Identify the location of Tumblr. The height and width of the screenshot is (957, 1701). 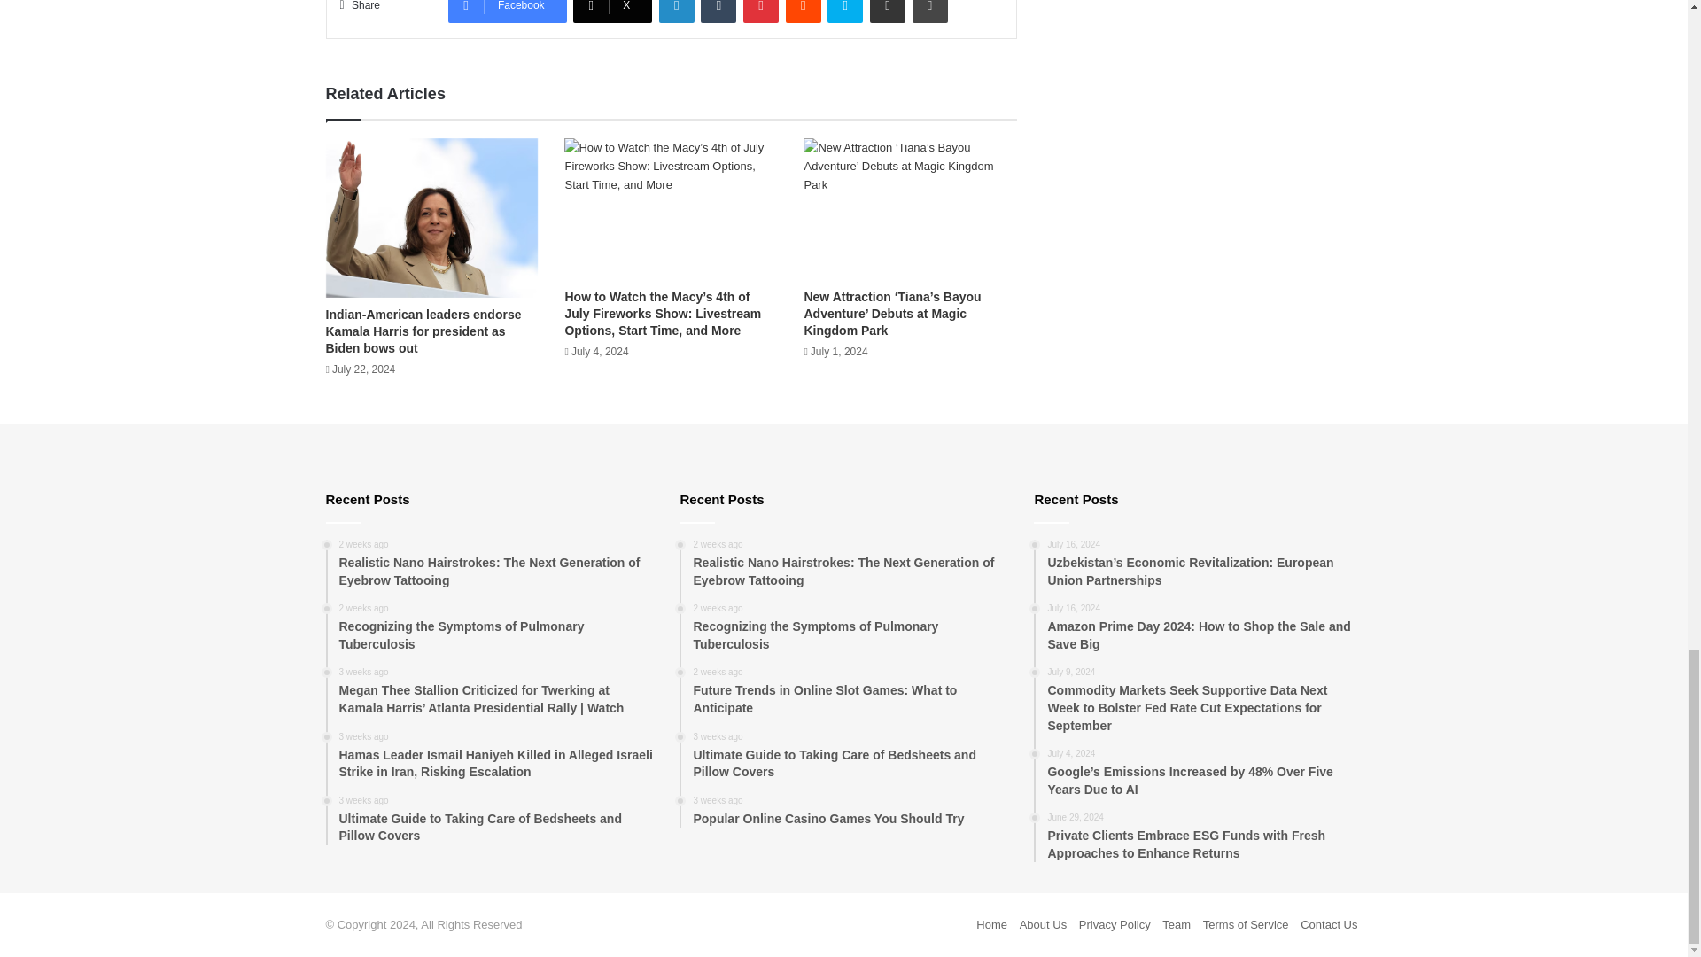
(718, 11).